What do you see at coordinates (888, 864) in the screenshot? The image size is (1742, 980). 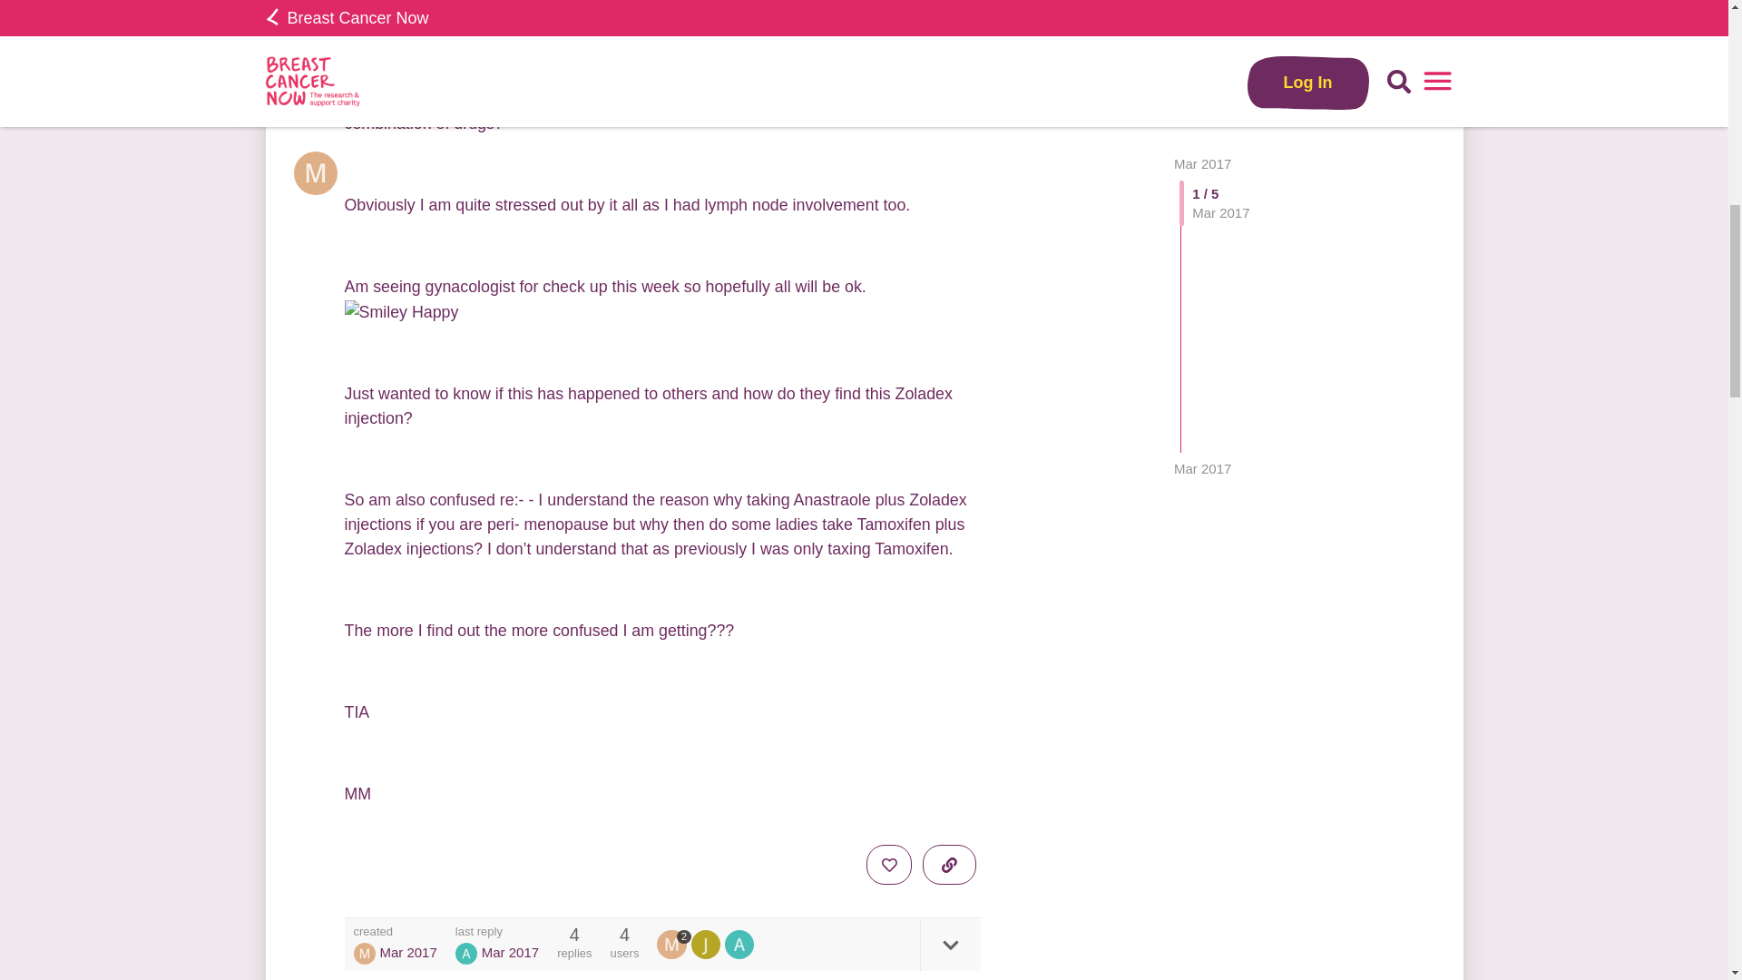 I see `like this post` at bounding box center [888, 864].